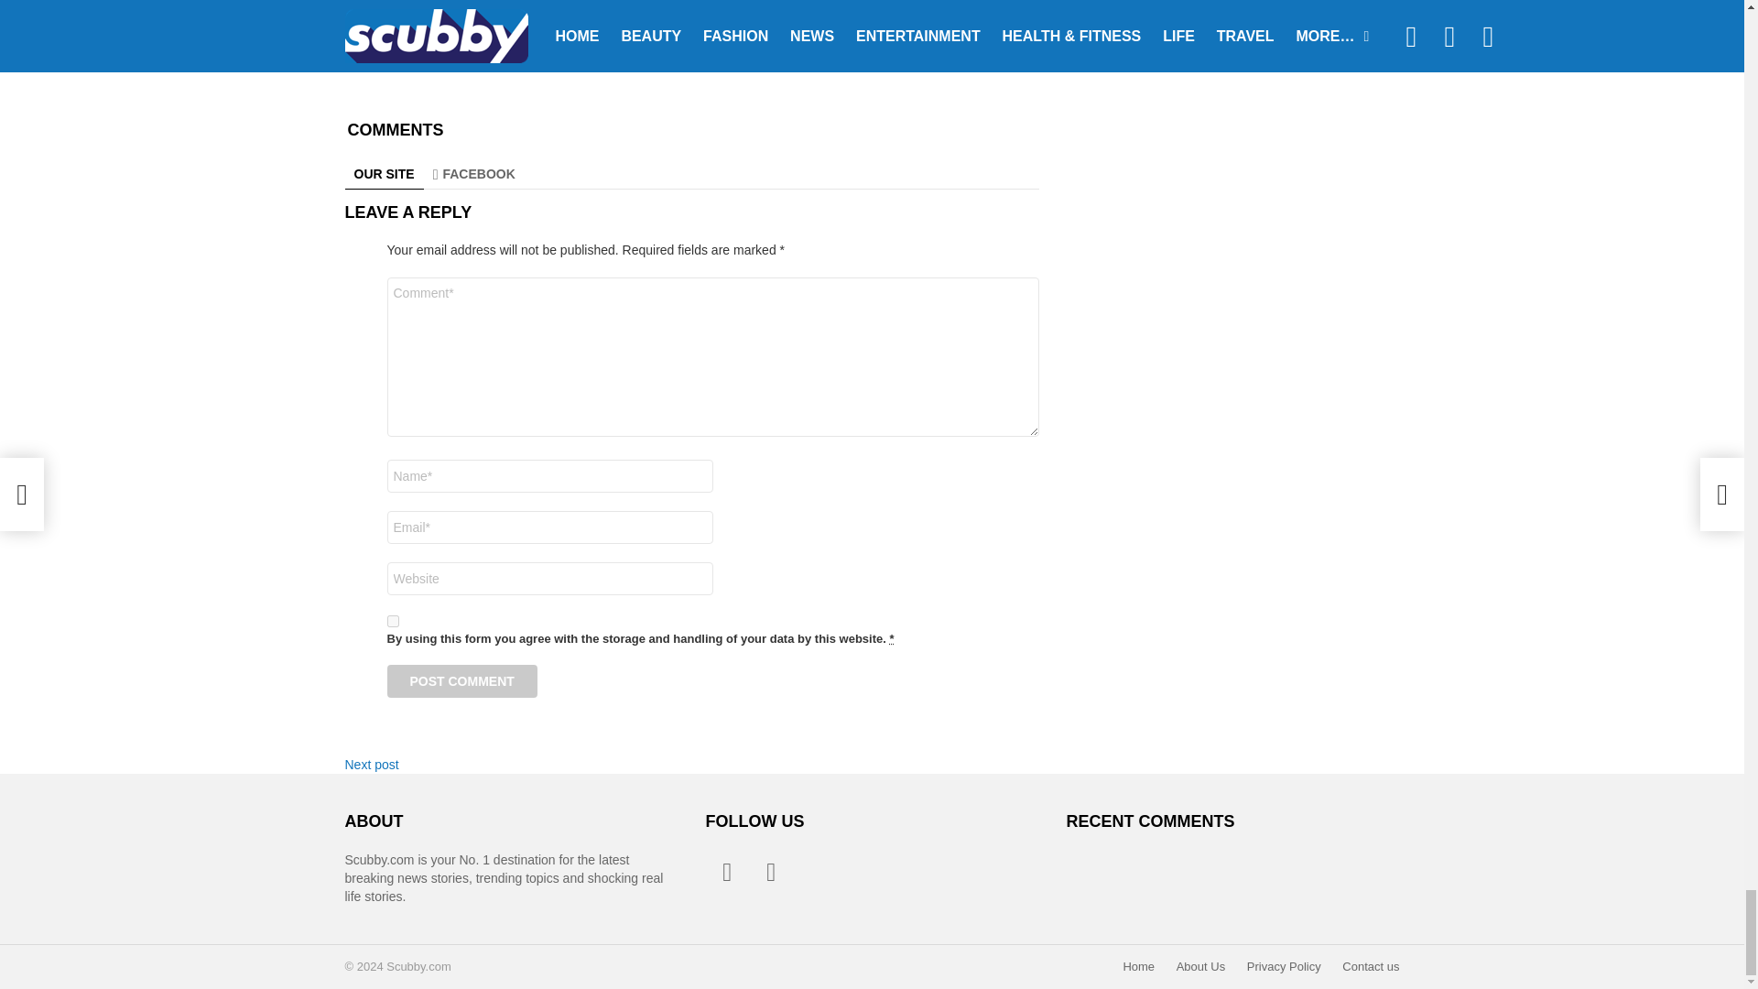  I want to click on OUR SITE, so click(384, 174).